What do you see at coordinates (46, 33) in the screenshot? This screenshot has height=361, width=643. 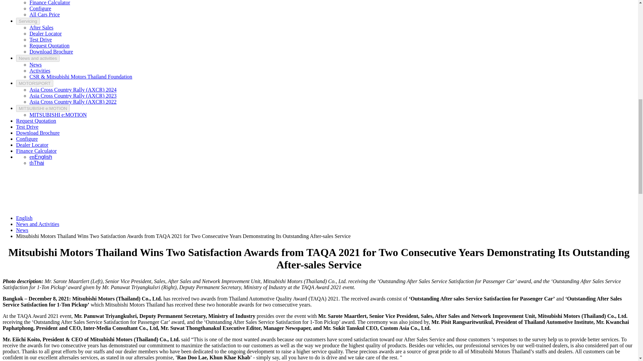 I see `Dealer Locator` at bounding box center [46, 33].